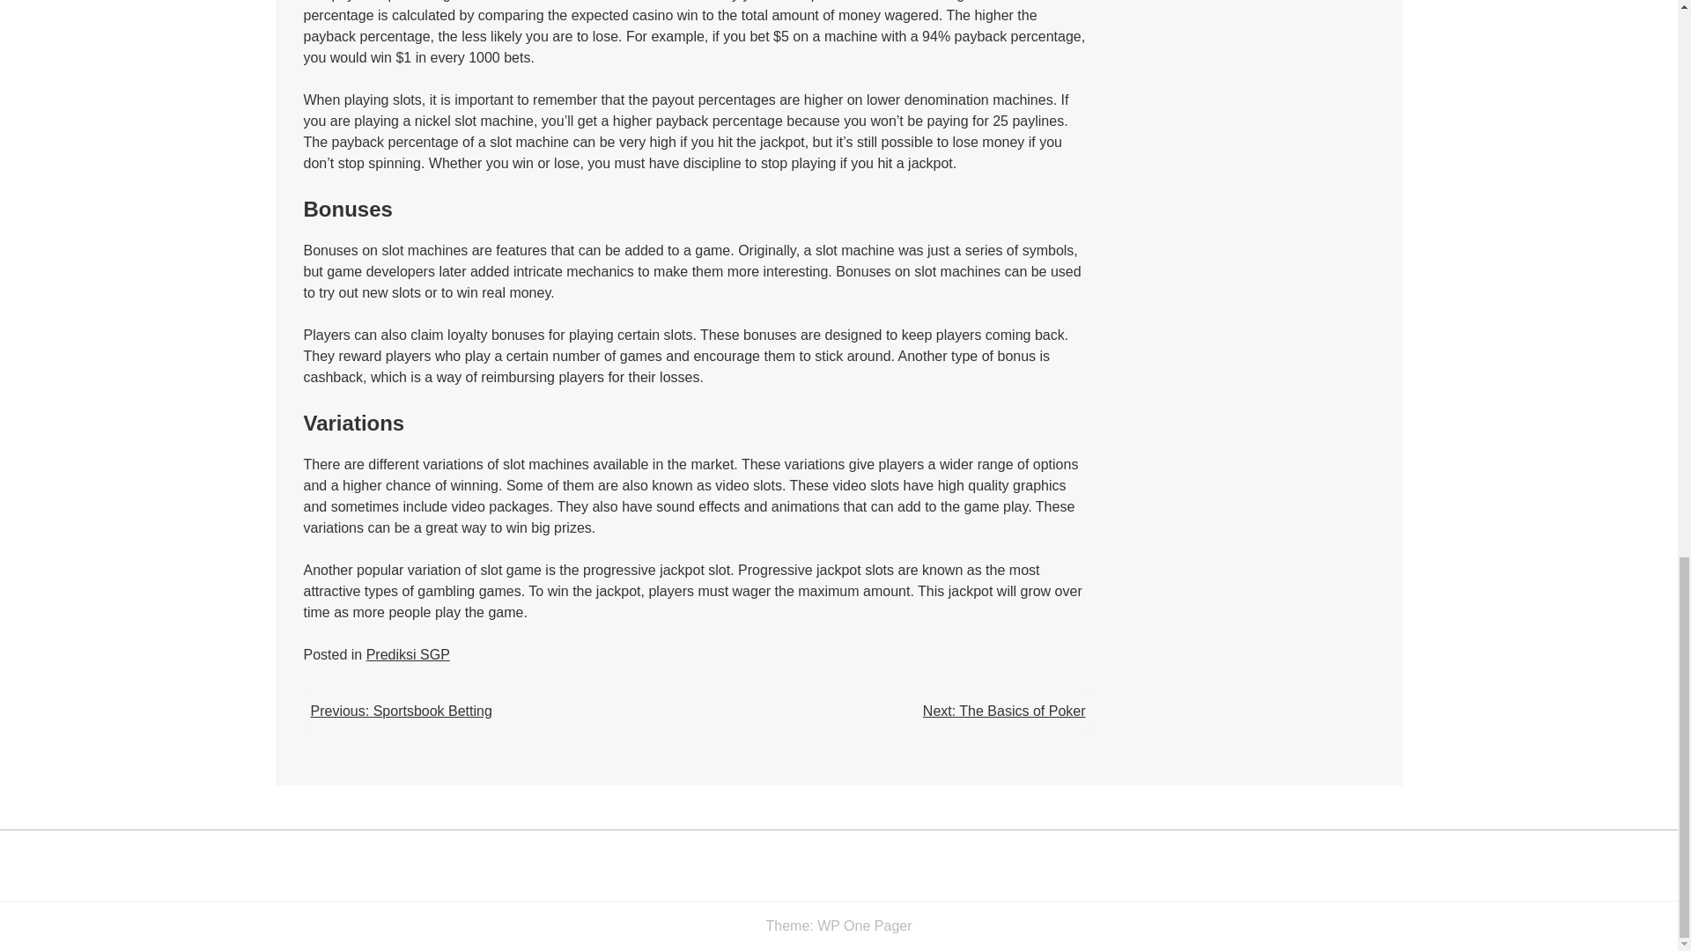 The image size is (1691, 951). Describe the element at coordinates (408, 654) in the screenshot. I see `Prediksi SGP` at that location.